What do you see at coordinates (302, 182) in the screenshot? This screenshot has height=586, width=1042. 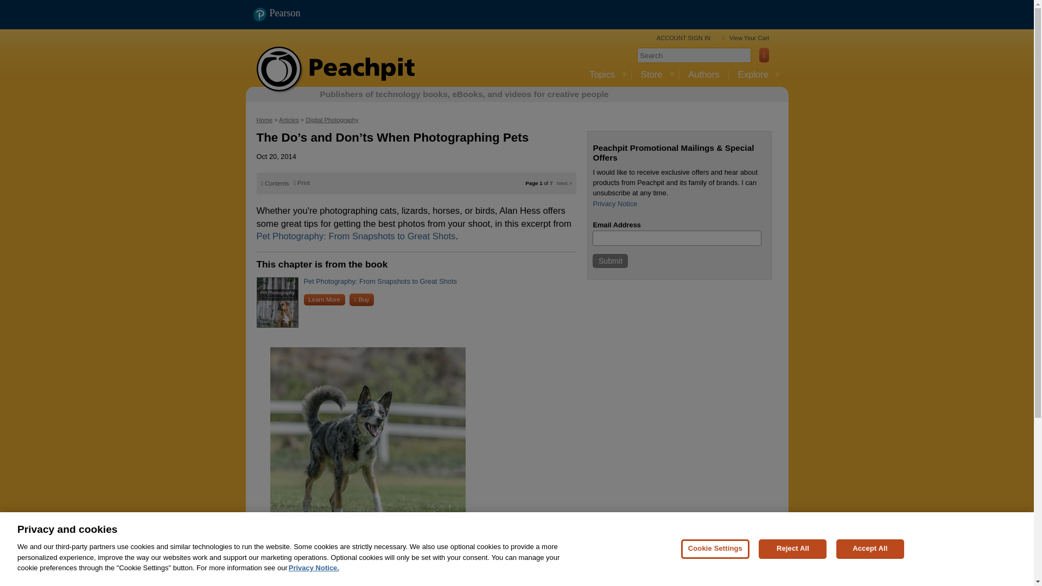 I see `Print` at bounding box center [302, 182].